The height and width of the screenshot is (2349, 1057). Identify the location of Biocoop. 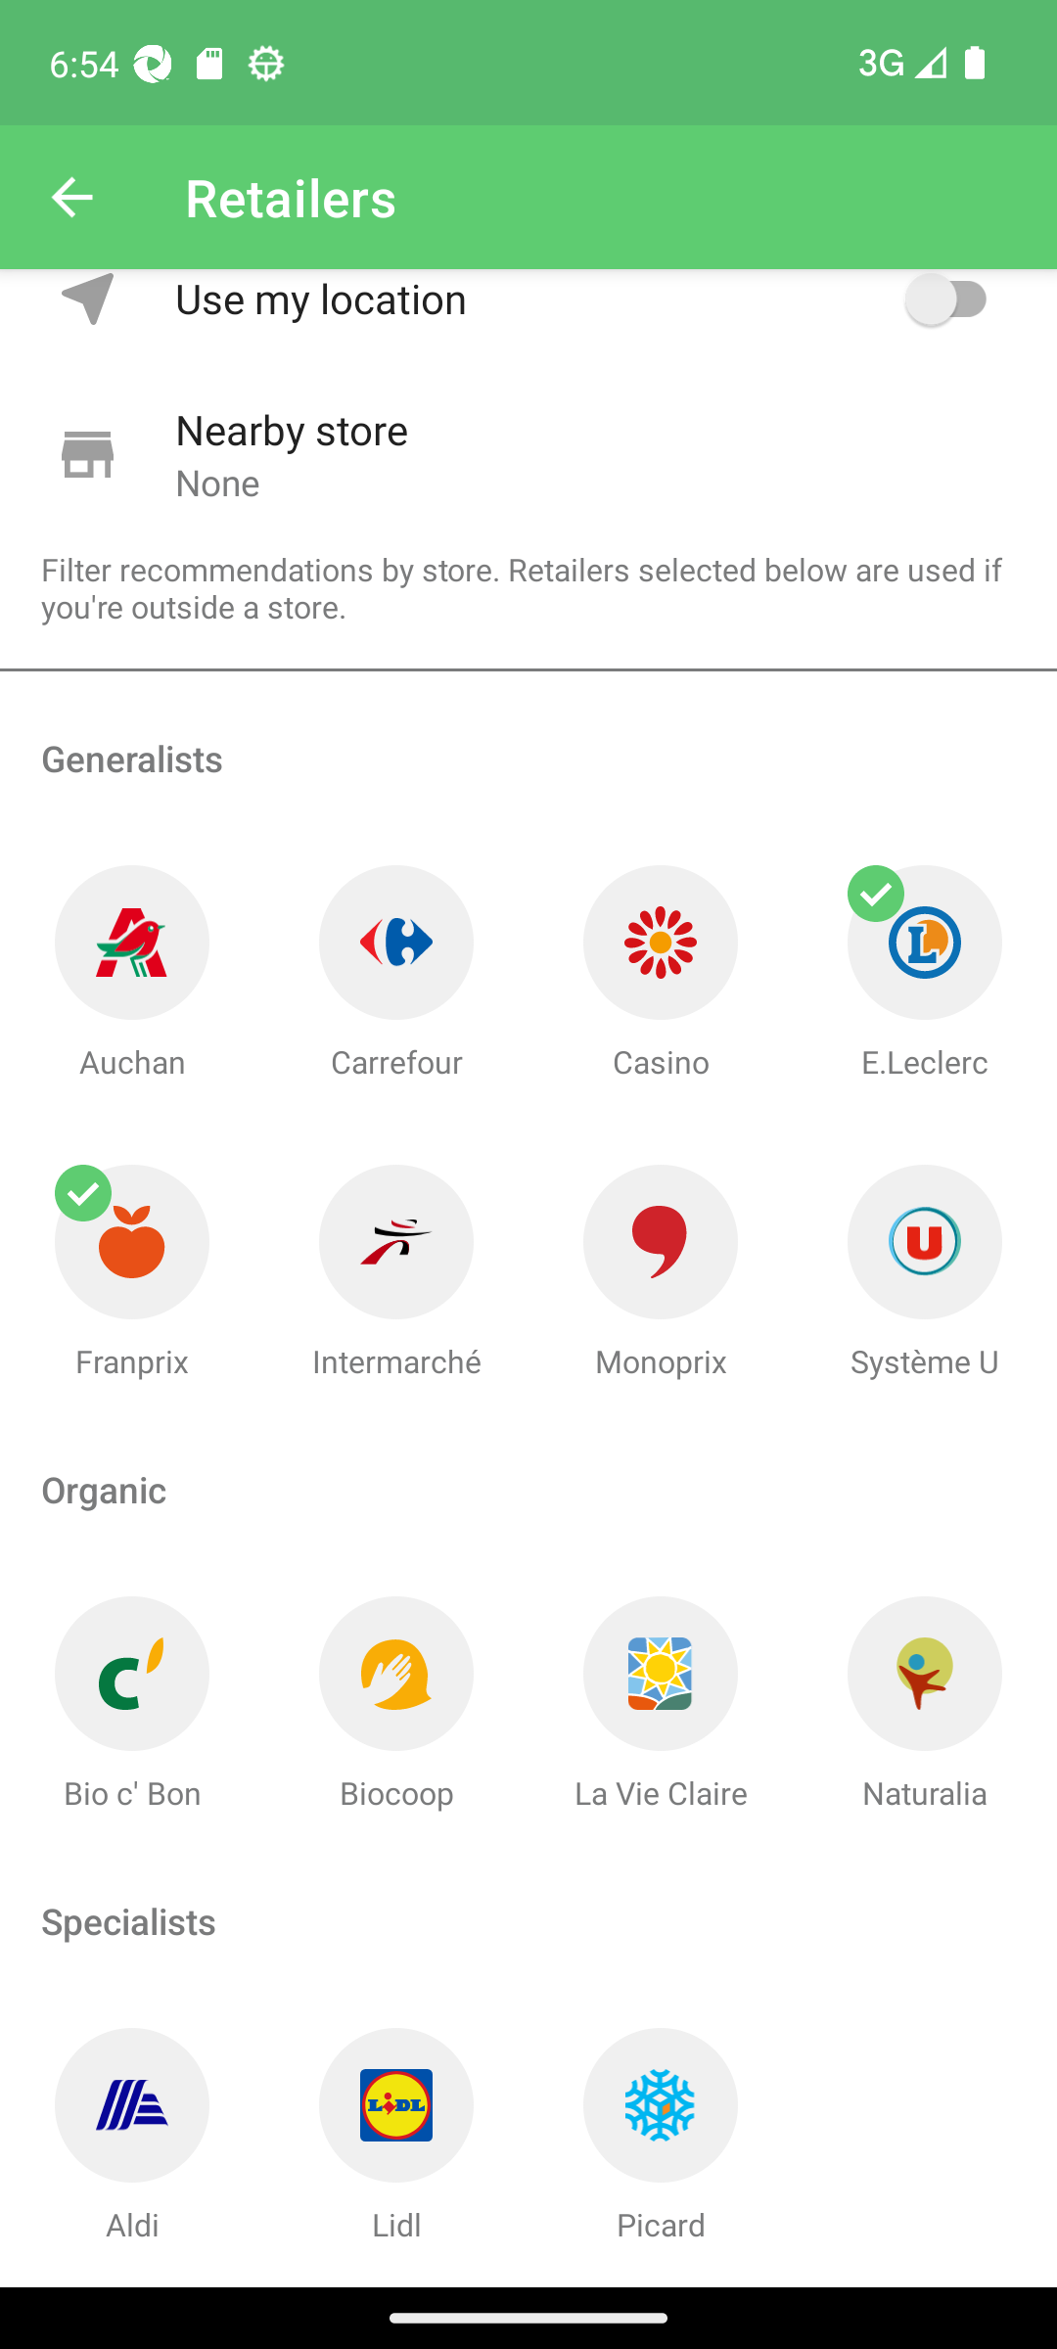
(396, 1705).